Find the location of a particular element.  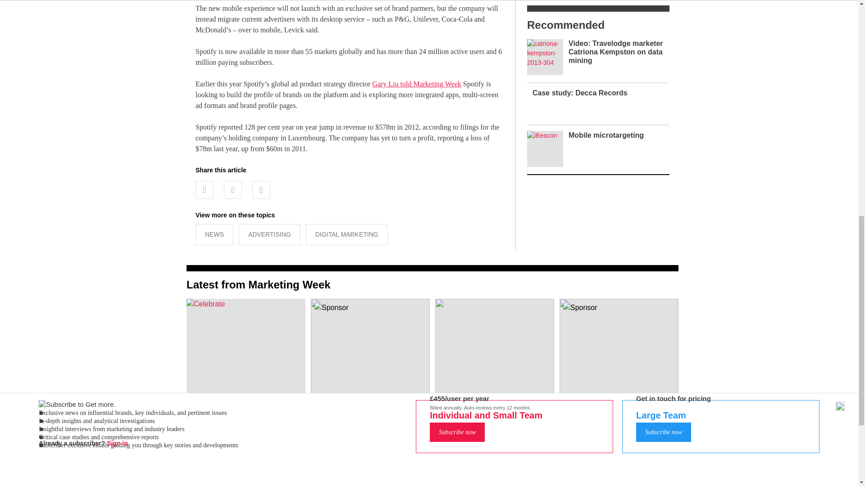

Gary Liu told Marketing Week is located at coordinates (416, 84).